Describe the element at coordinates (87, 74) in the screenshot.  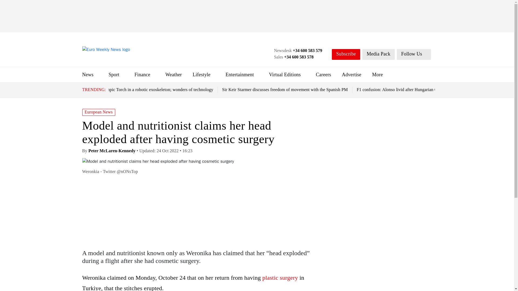
I see `News` at that location.